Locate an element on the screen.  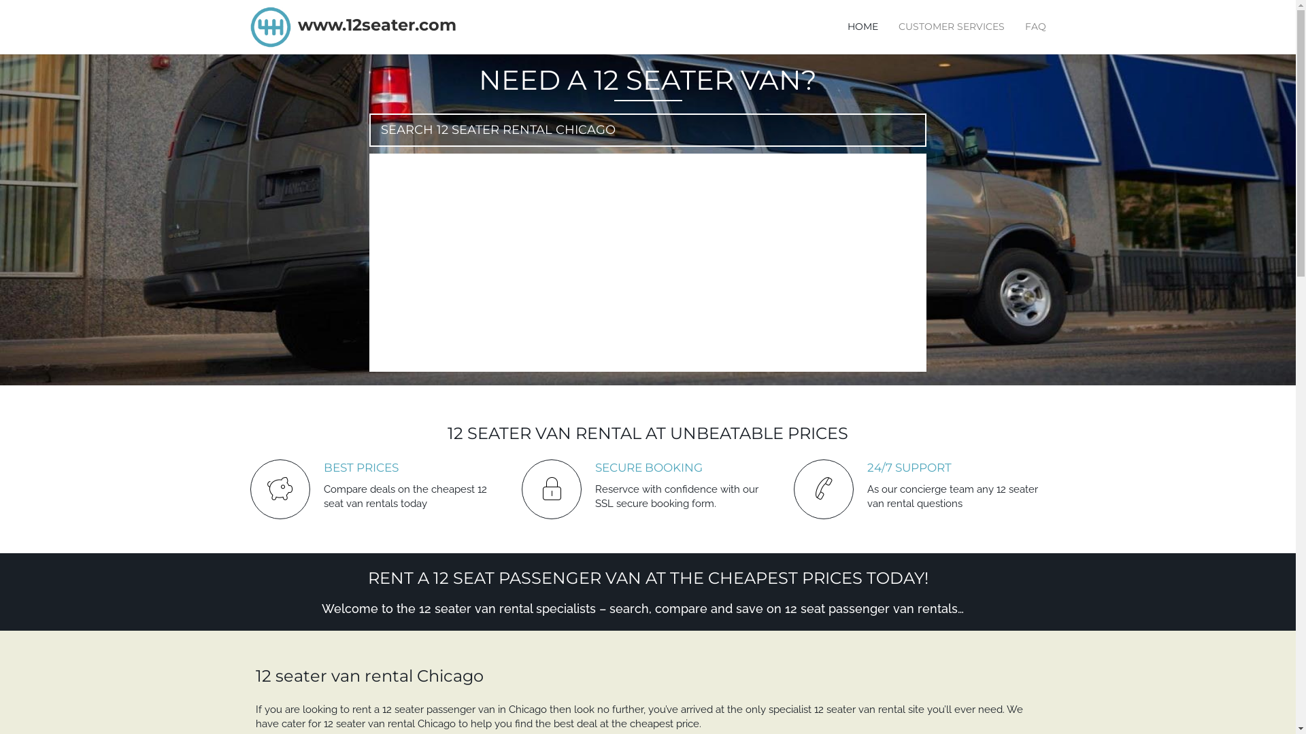
FAQ is located at coordinates (1035, 27).